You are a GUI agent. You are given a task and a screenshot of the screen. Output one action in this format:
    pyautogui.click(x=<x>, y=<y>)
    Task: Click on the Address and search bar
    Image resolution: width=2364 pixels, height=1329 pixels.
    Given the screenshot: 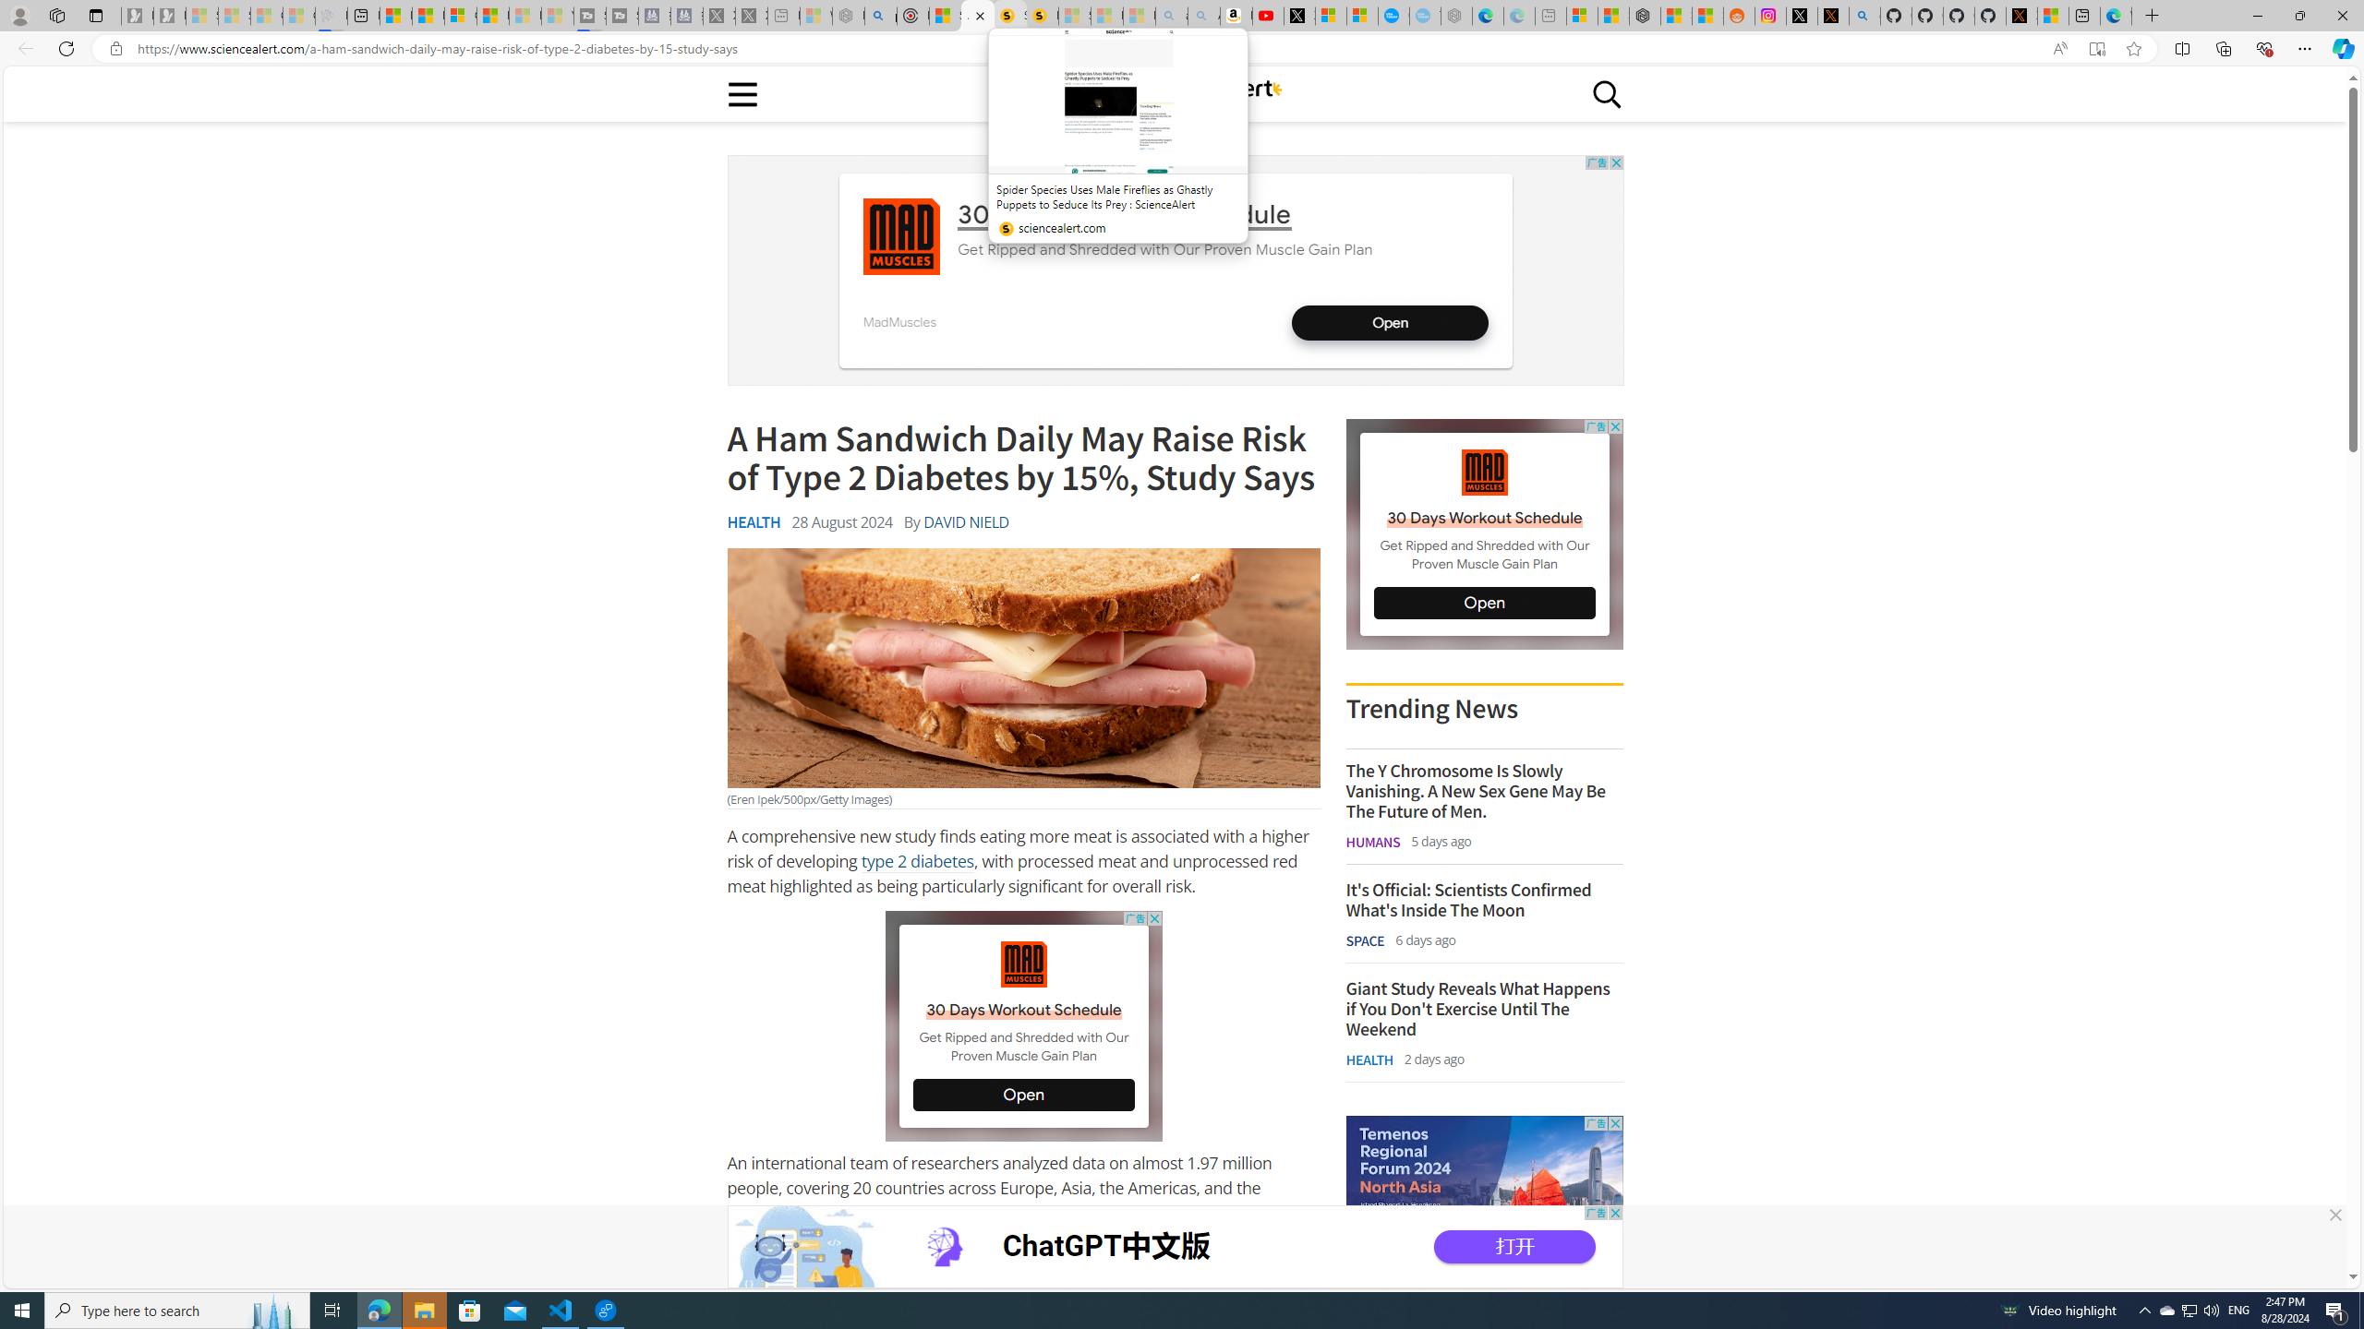 What is the action you would take?
    pyautogui.click(x=1087, y=49)
    